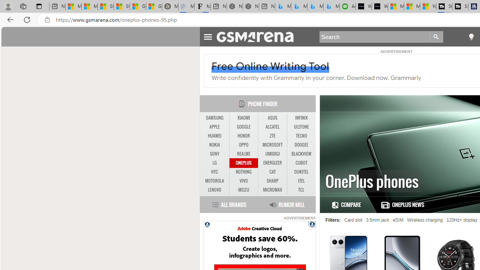 This screenshot has height=270, width=480. Describe the element at coordinates (272, 127) in the screenshot. I see `ALCATEL` at that location.